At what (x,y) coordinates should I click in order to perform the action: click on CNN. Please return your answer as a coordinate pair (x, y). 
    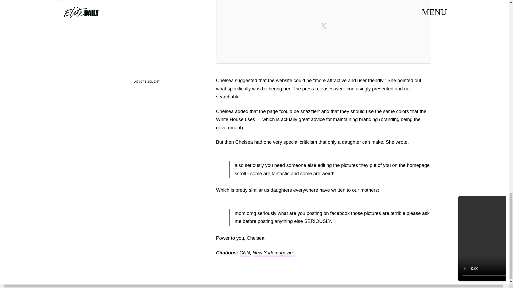
    Looking at the image, I should click on (245, 253).